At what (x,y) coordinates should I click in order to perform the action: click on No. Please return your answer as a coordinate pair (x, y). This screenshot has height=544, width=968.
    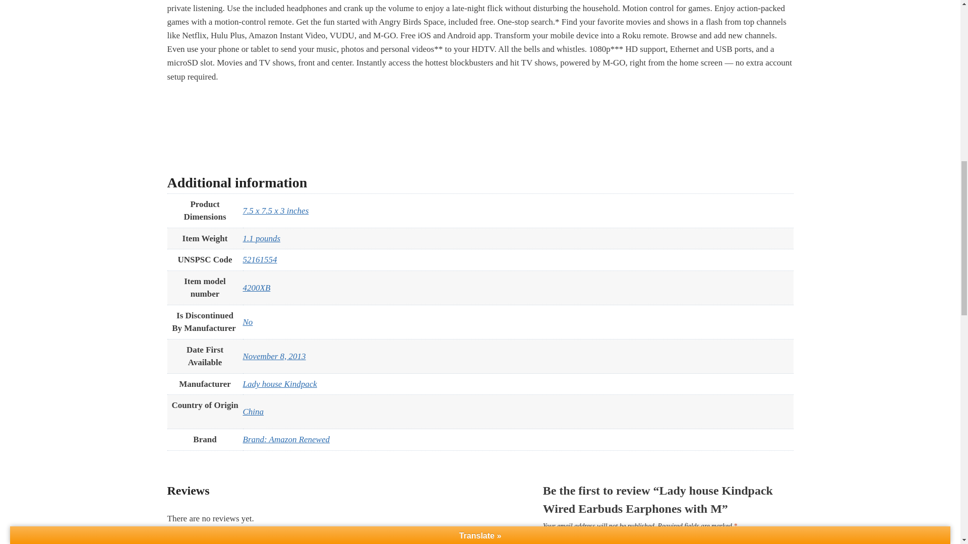
    Looking at the image, I should click on (248, 322).